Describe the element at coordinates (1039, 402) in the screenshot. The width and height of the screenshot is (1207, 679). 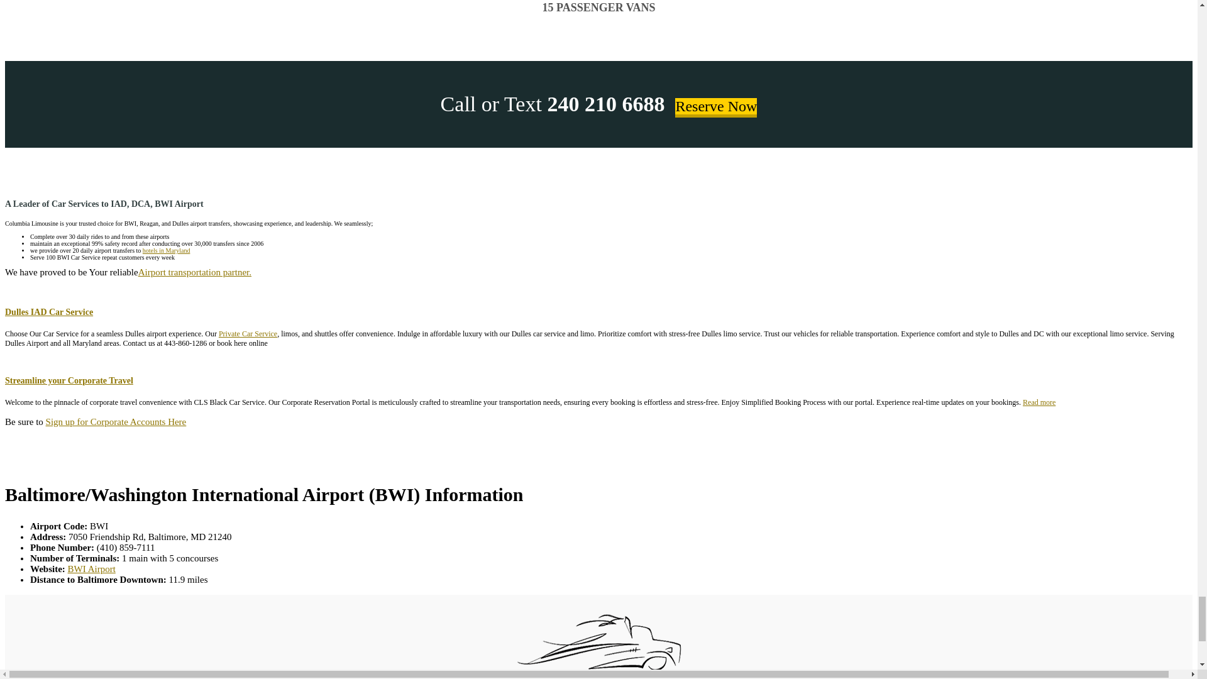
I see `Read more` at that location.